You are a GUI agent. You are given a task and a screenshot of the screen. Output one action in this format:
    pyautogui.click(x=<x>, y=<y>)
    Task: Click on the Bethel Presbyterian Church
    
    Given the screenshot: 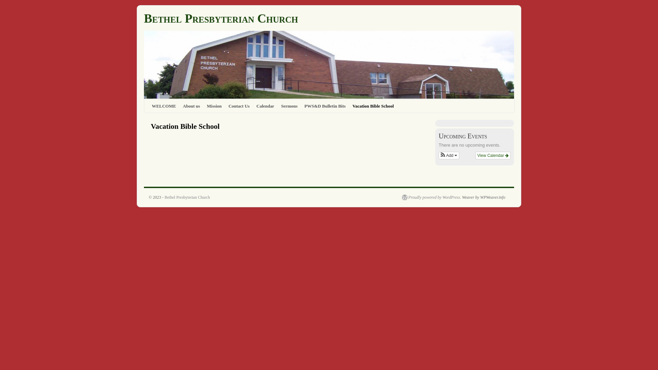 What is the action you would take?
    pyautogui.click(x=221, y=18)
    